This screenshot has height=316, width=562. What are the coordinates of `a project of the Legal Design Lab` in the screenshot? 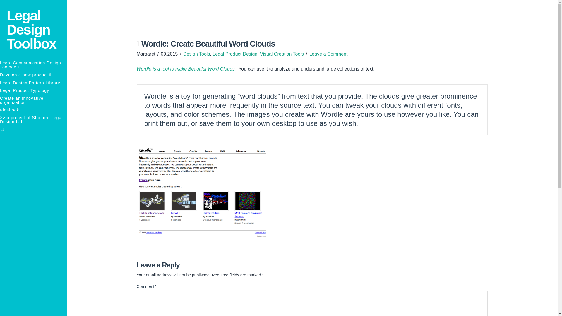 It's located at (37, 30).